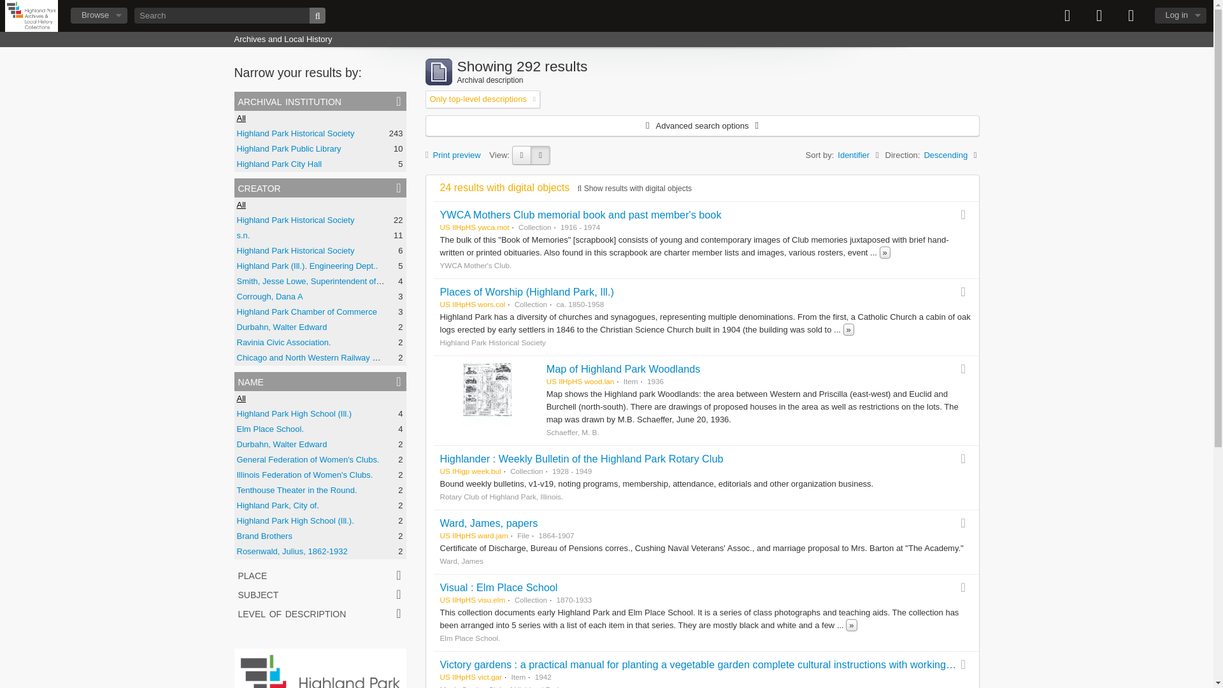 The height and width of the screenshot is (688, 1223). I want to click on Highland Park Historical Society, so click(296, 133).